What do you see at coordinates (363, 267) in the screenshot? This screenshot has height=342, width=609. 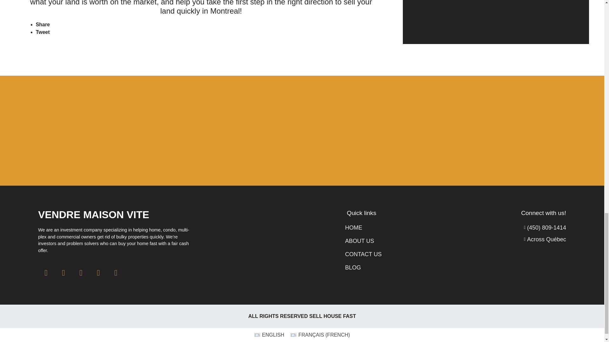 I see `BLOG` at bounding box center [363, 267].